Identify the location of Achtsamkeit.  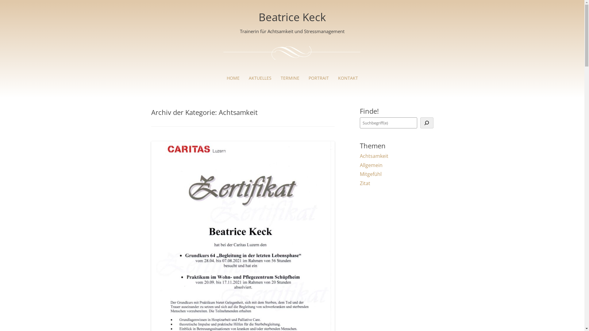
(374, 156).